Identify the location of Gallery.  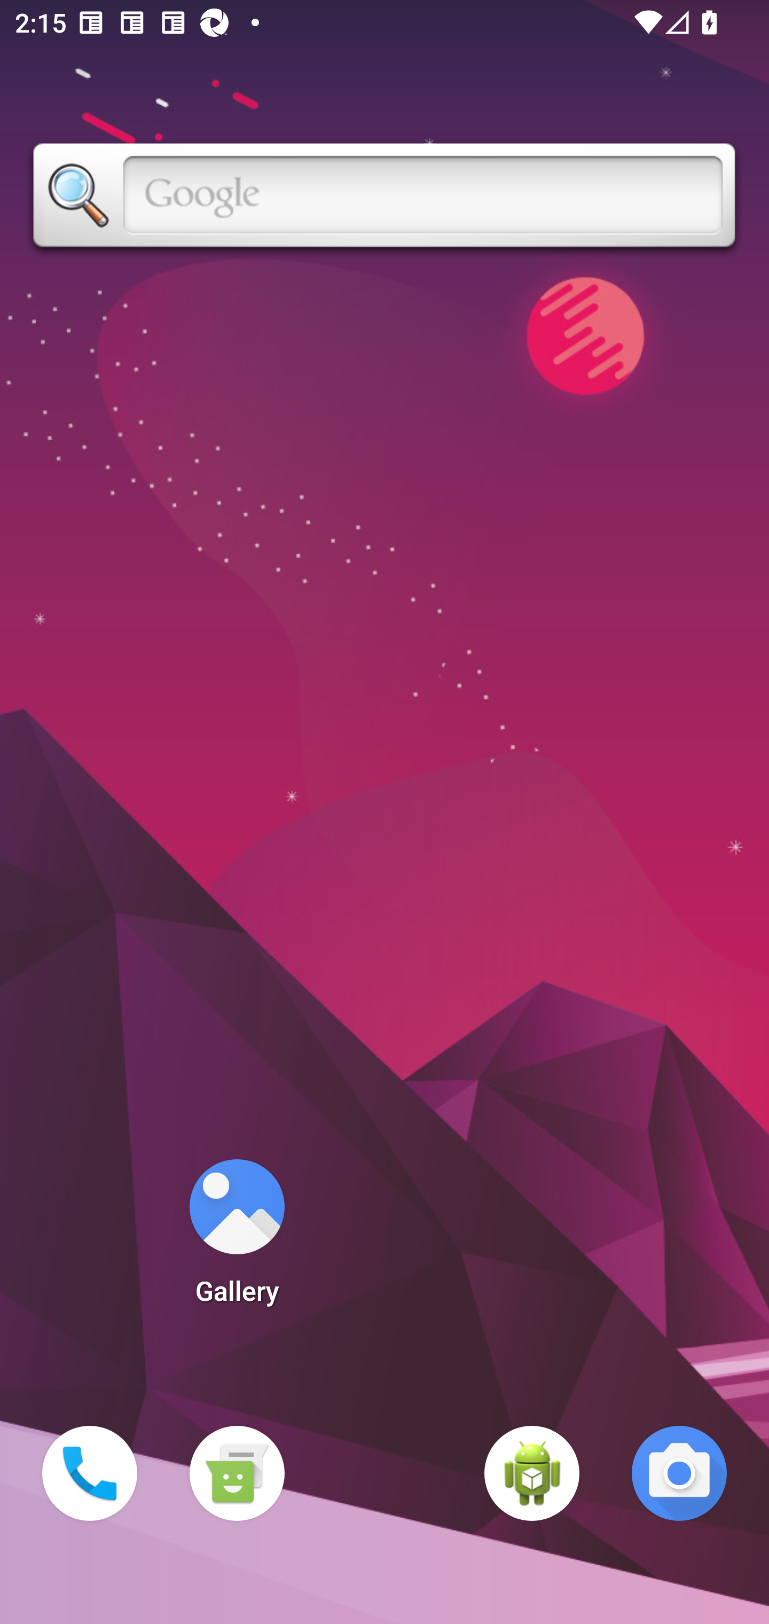
(237, 1238).